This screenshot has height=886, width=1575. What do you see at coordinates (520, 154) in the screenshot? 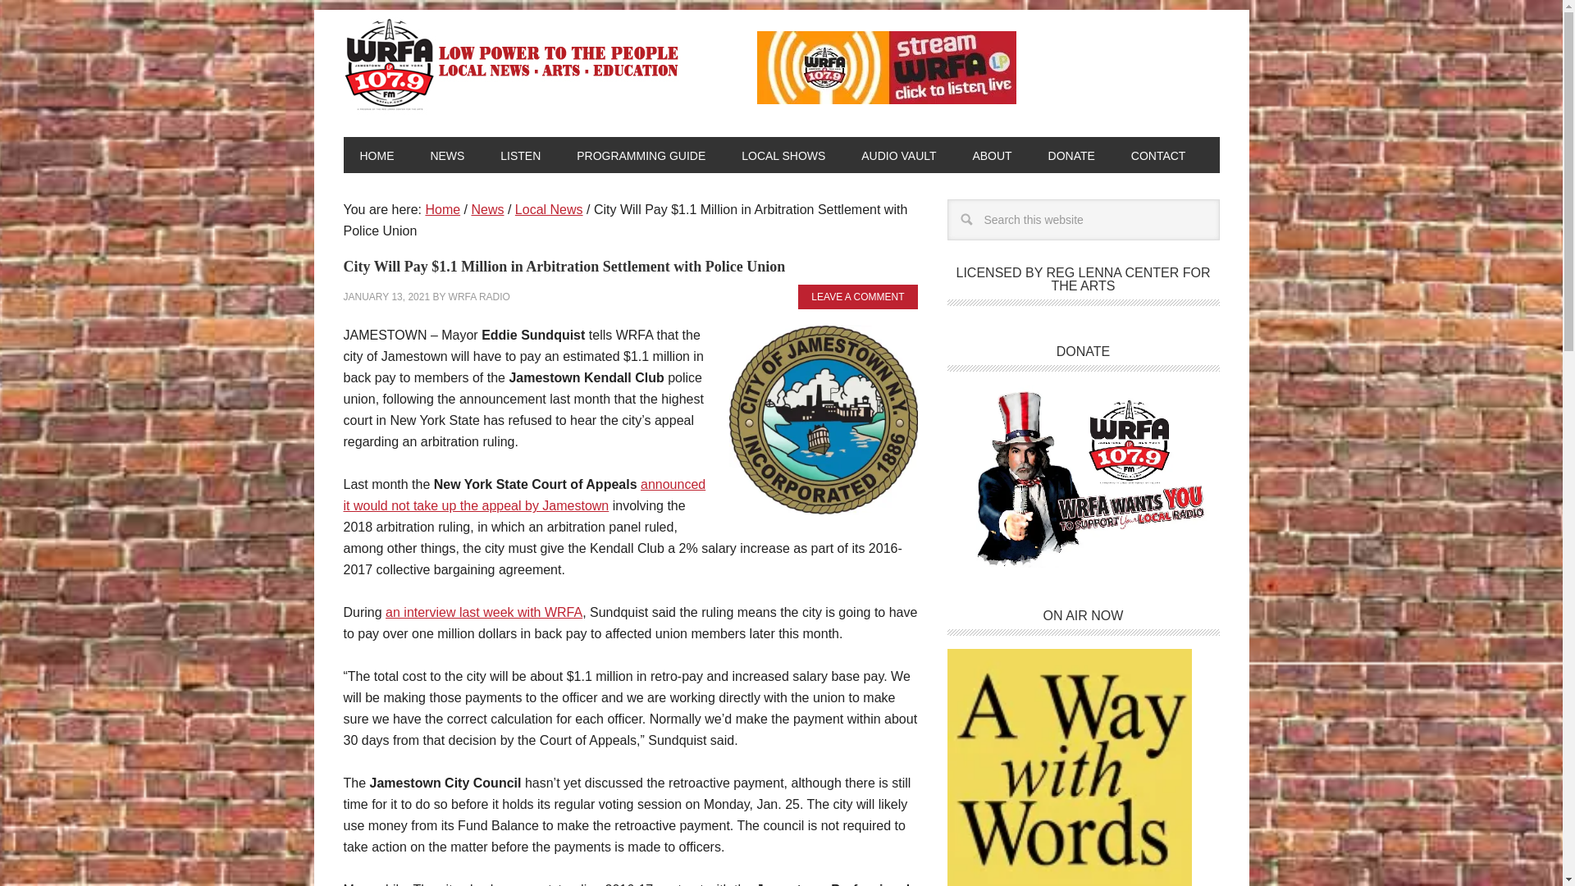
I see `LISTEN` at bounding box center [520, 154].